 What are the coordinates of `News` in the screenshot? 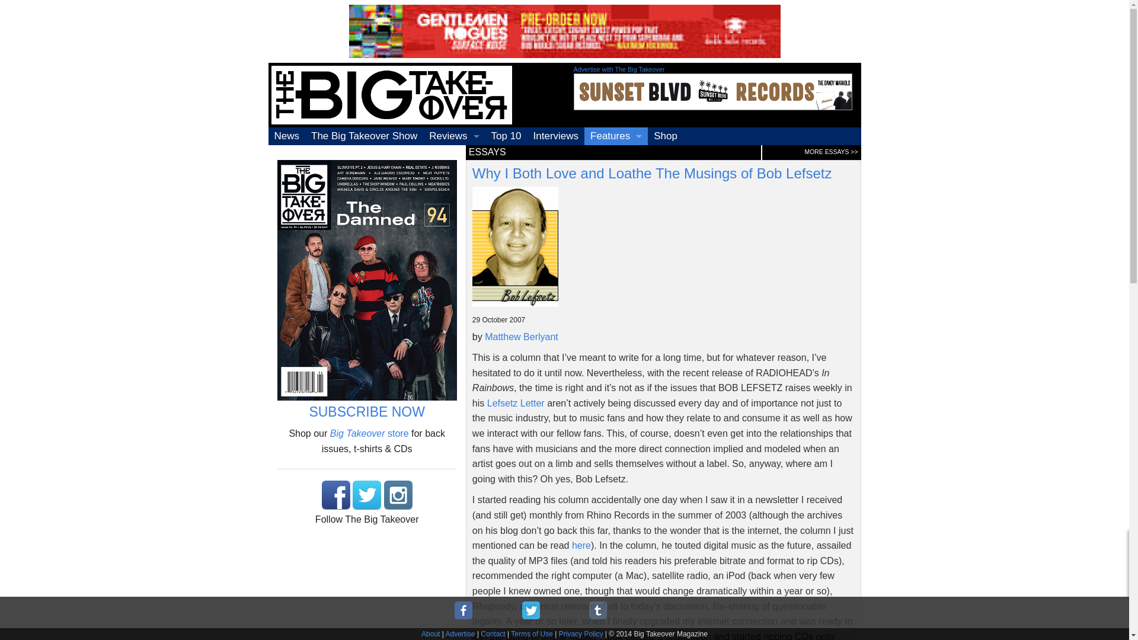 It's located at (286, 136).